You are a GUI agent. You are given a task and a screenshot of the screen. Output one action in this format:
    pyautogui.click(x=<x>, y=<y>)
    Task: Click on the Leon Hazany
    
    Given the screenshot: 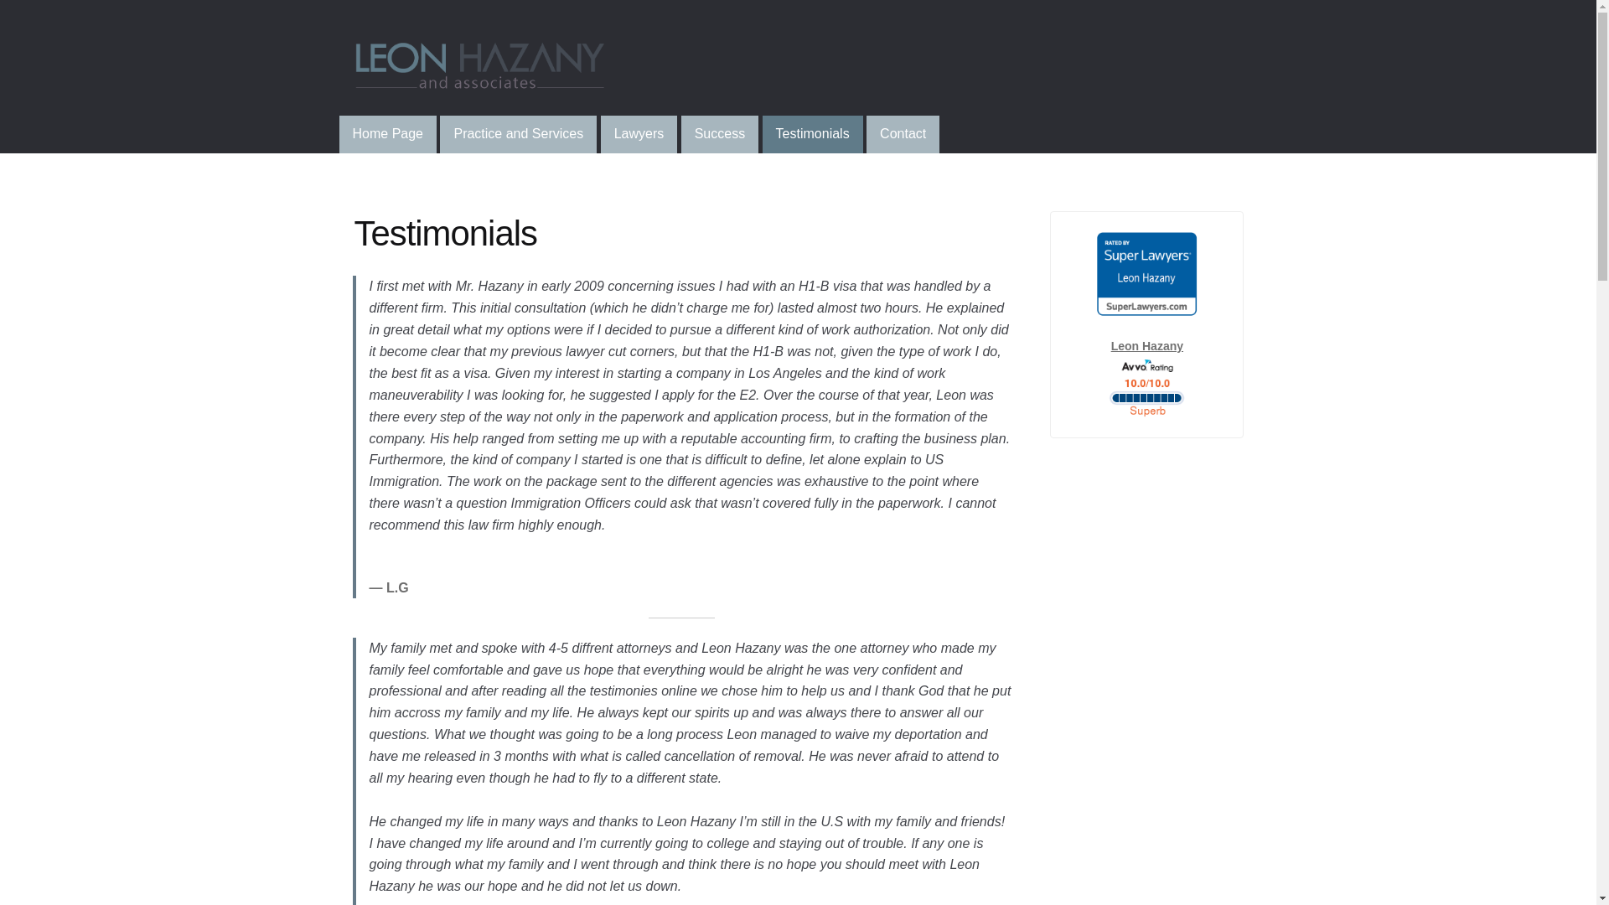 What is the action you would take?
    pyautogui.click(x=1146, y=380)
    